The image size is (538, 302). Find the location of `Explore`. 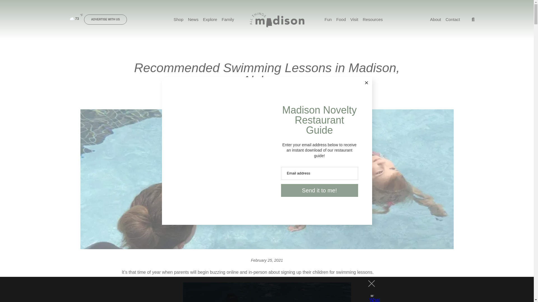

Explore is located at coordinates (210, 20).